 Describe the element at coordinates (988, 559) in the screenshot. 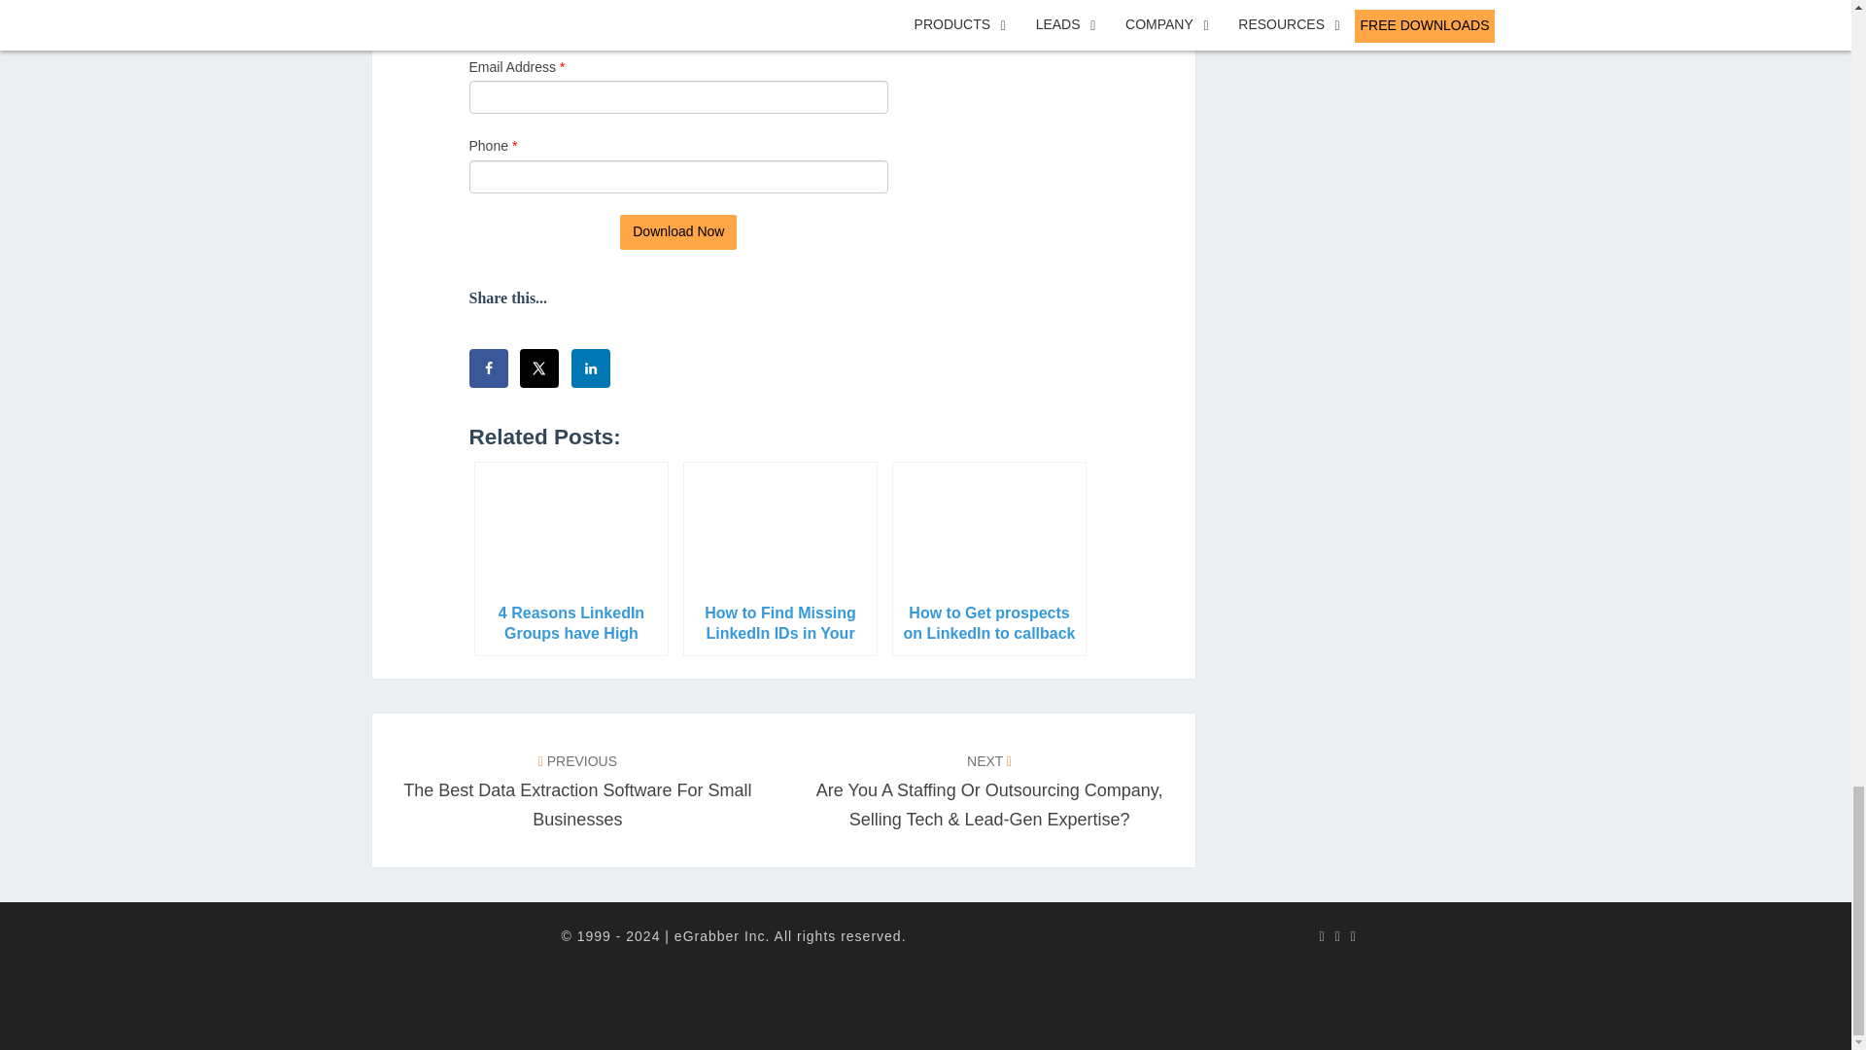

I see `How to Get prospects on LinkedIn to callback` at that location.